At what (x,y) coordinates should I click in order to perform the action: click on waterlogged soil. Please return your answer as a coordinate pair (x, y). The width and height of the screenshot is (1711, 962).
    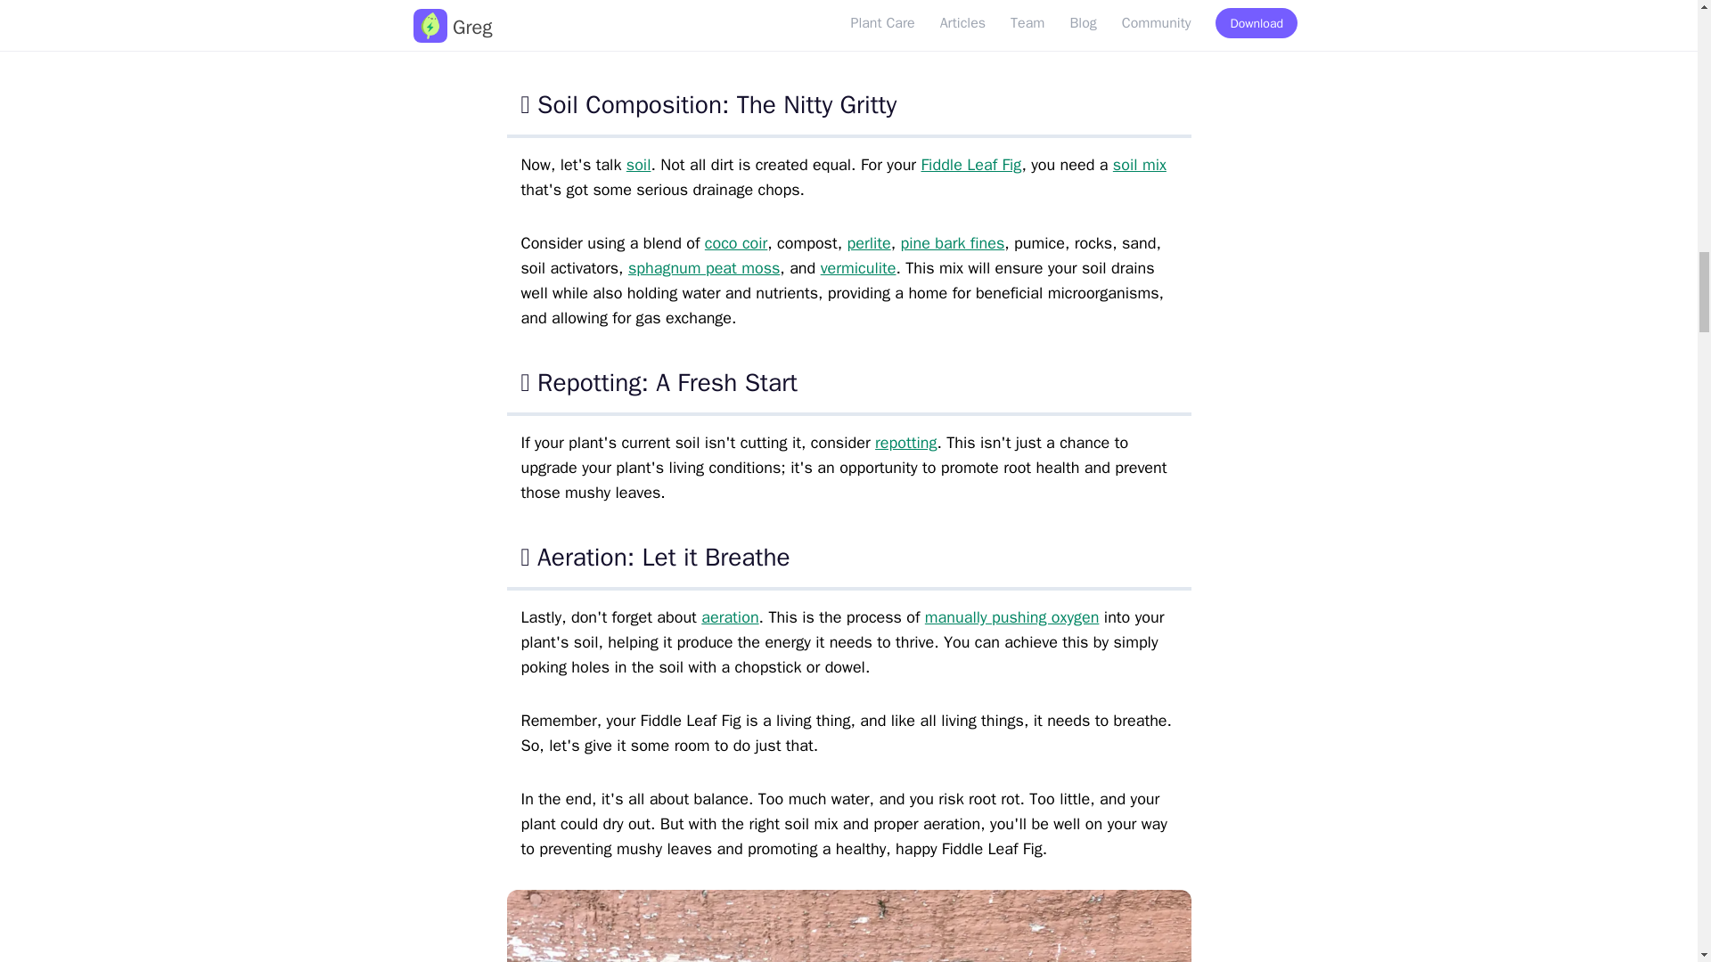
    Looking at the image, I should click on (747, 39).